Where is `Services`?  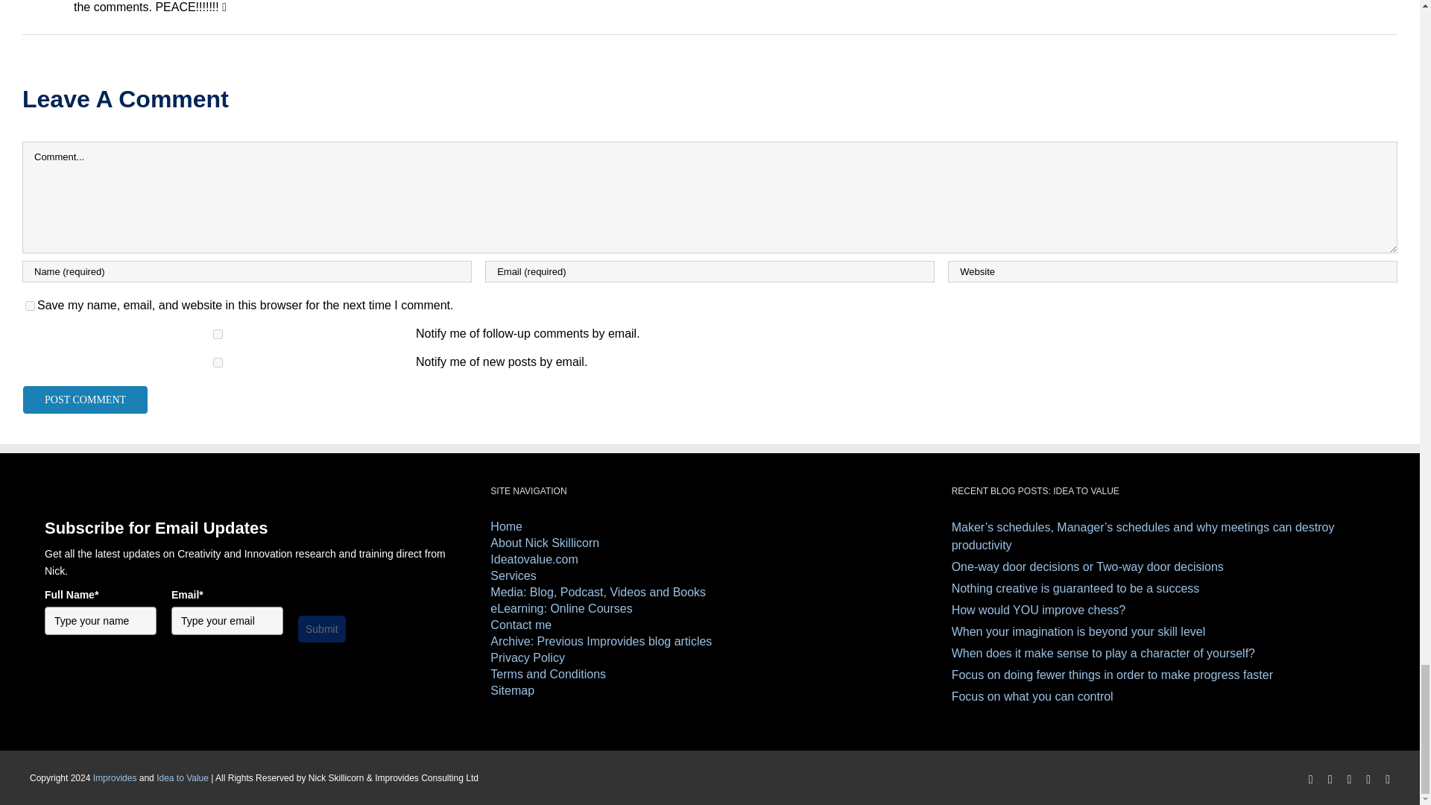
Services is located at coordinates (710, 576).